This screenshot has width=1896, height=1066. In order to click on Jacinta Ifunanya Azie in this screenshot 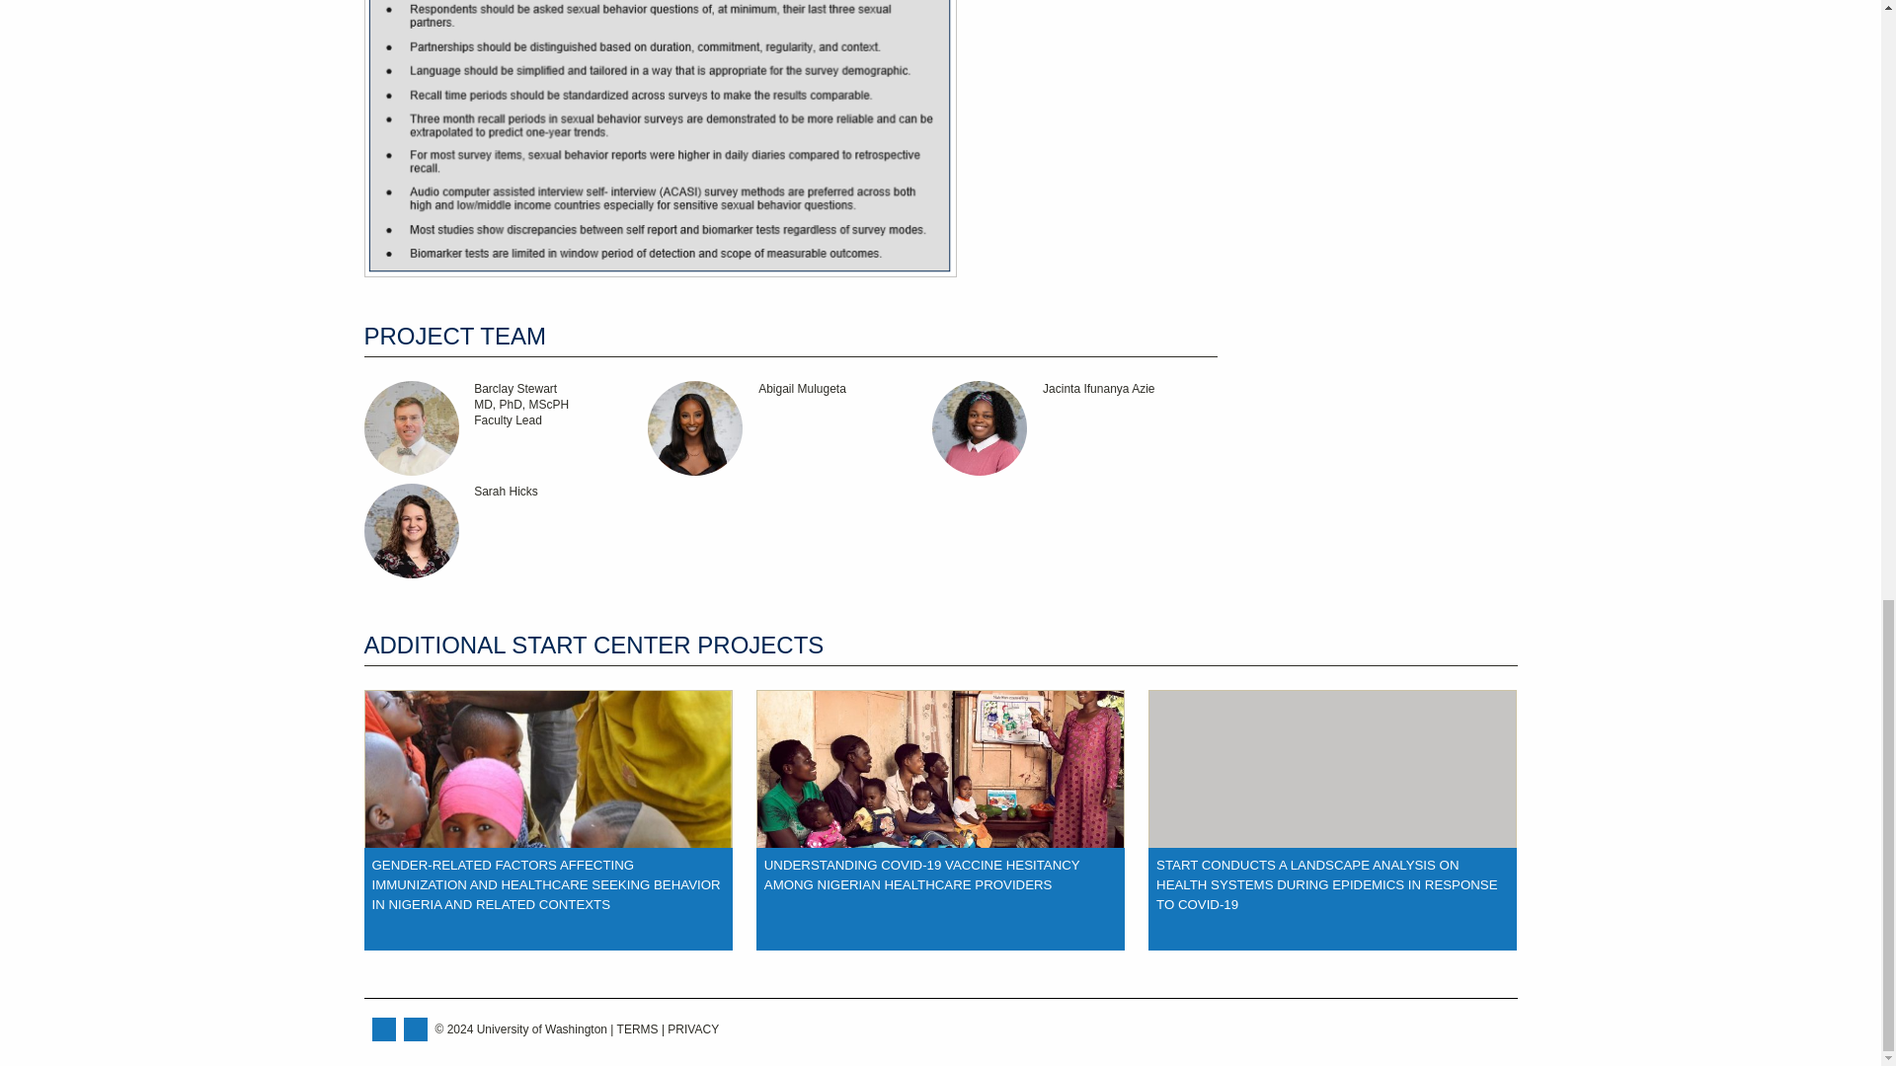, I will do `click(692, 1028)`.